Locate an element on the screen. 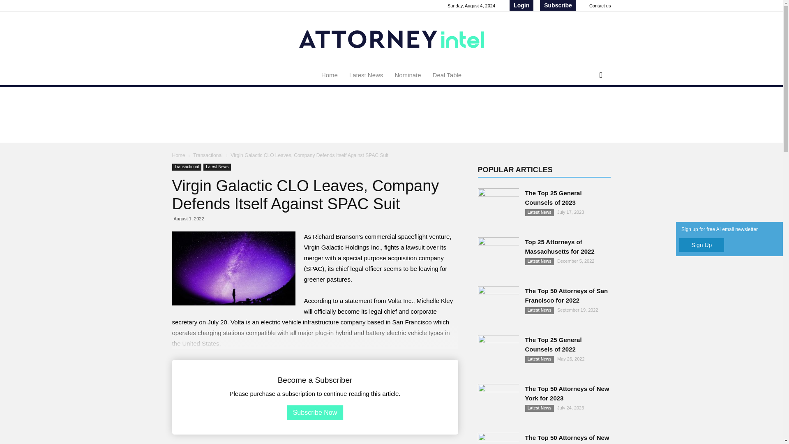 Image resolution: width=789 pixels, height=444 pixels. Latest News is located at coordinates (366, 75).